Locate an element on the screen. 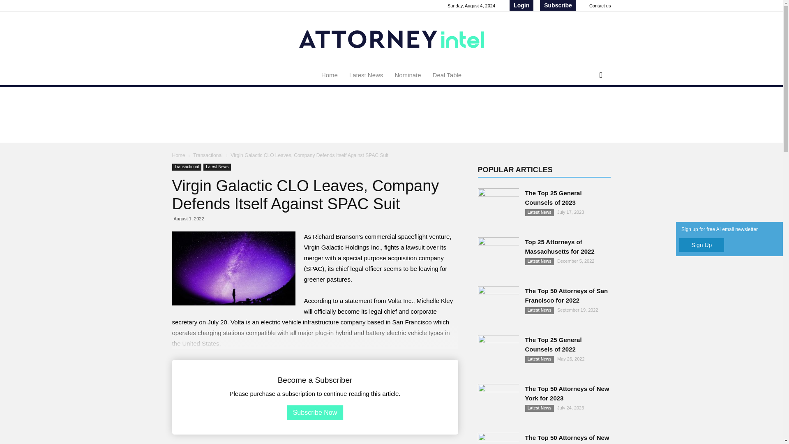 Image resolution: width=789 pixels, height=444 pixels. Latest News is located at coordinates (366, 75).